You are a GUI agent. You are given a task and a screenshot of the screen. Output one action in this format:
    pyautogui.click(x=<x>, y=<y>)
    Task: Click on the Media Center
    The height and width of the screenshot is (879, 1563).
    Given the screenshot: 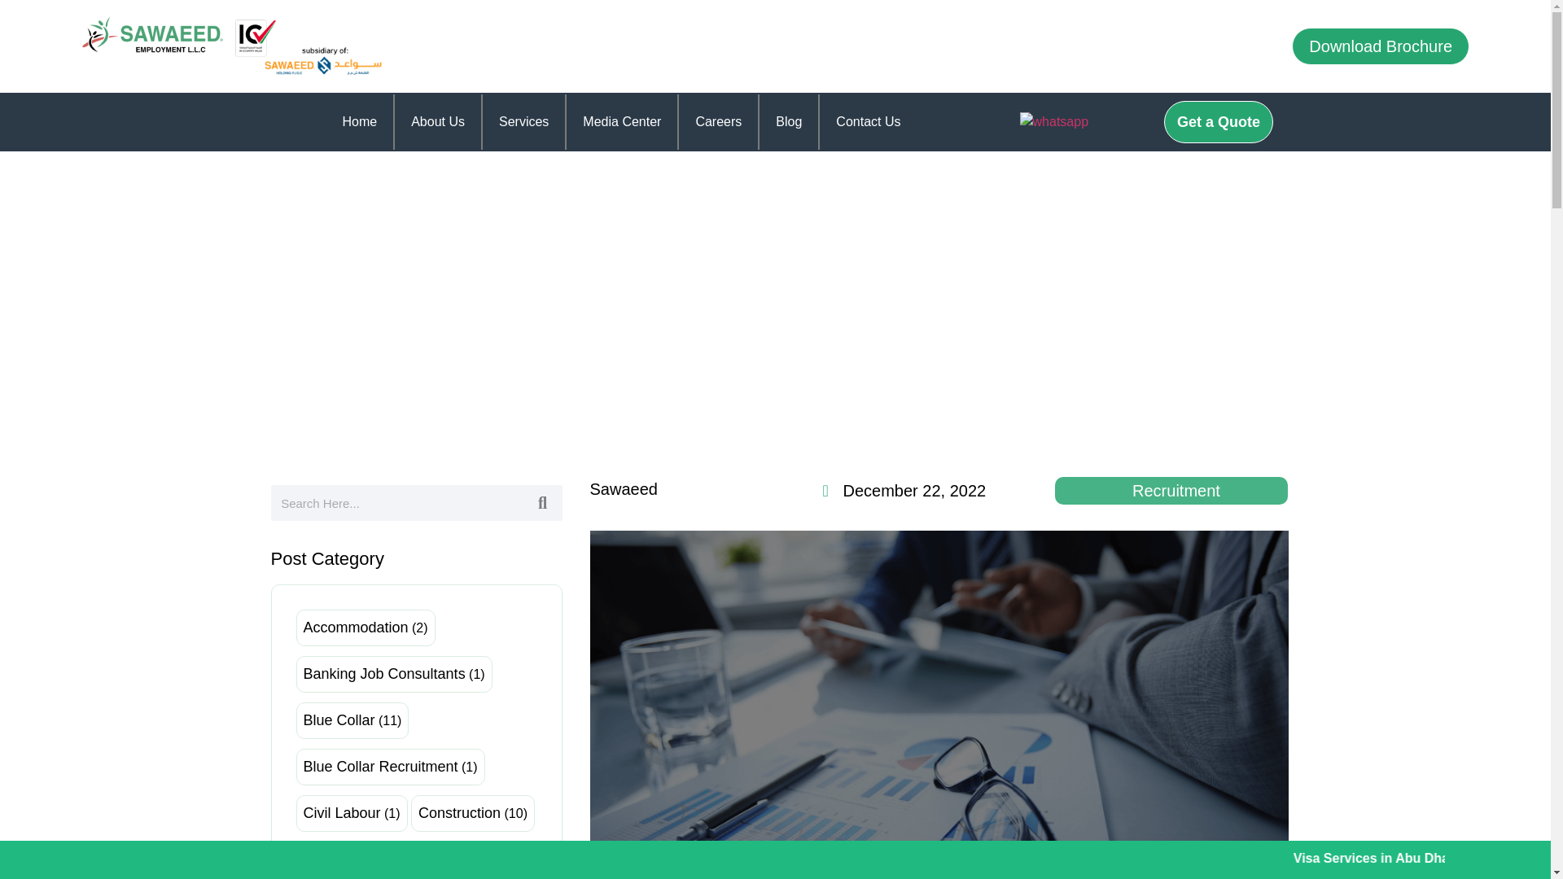 What is the action you would take?
    pyautogui.click(x=621, y=121)
    